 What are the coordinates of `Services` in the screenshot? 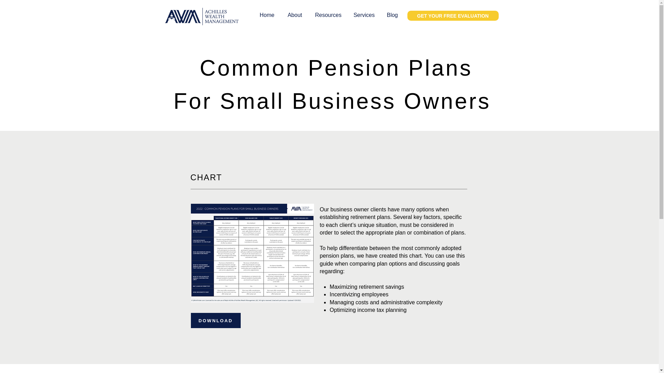 It's located at (363, 15).